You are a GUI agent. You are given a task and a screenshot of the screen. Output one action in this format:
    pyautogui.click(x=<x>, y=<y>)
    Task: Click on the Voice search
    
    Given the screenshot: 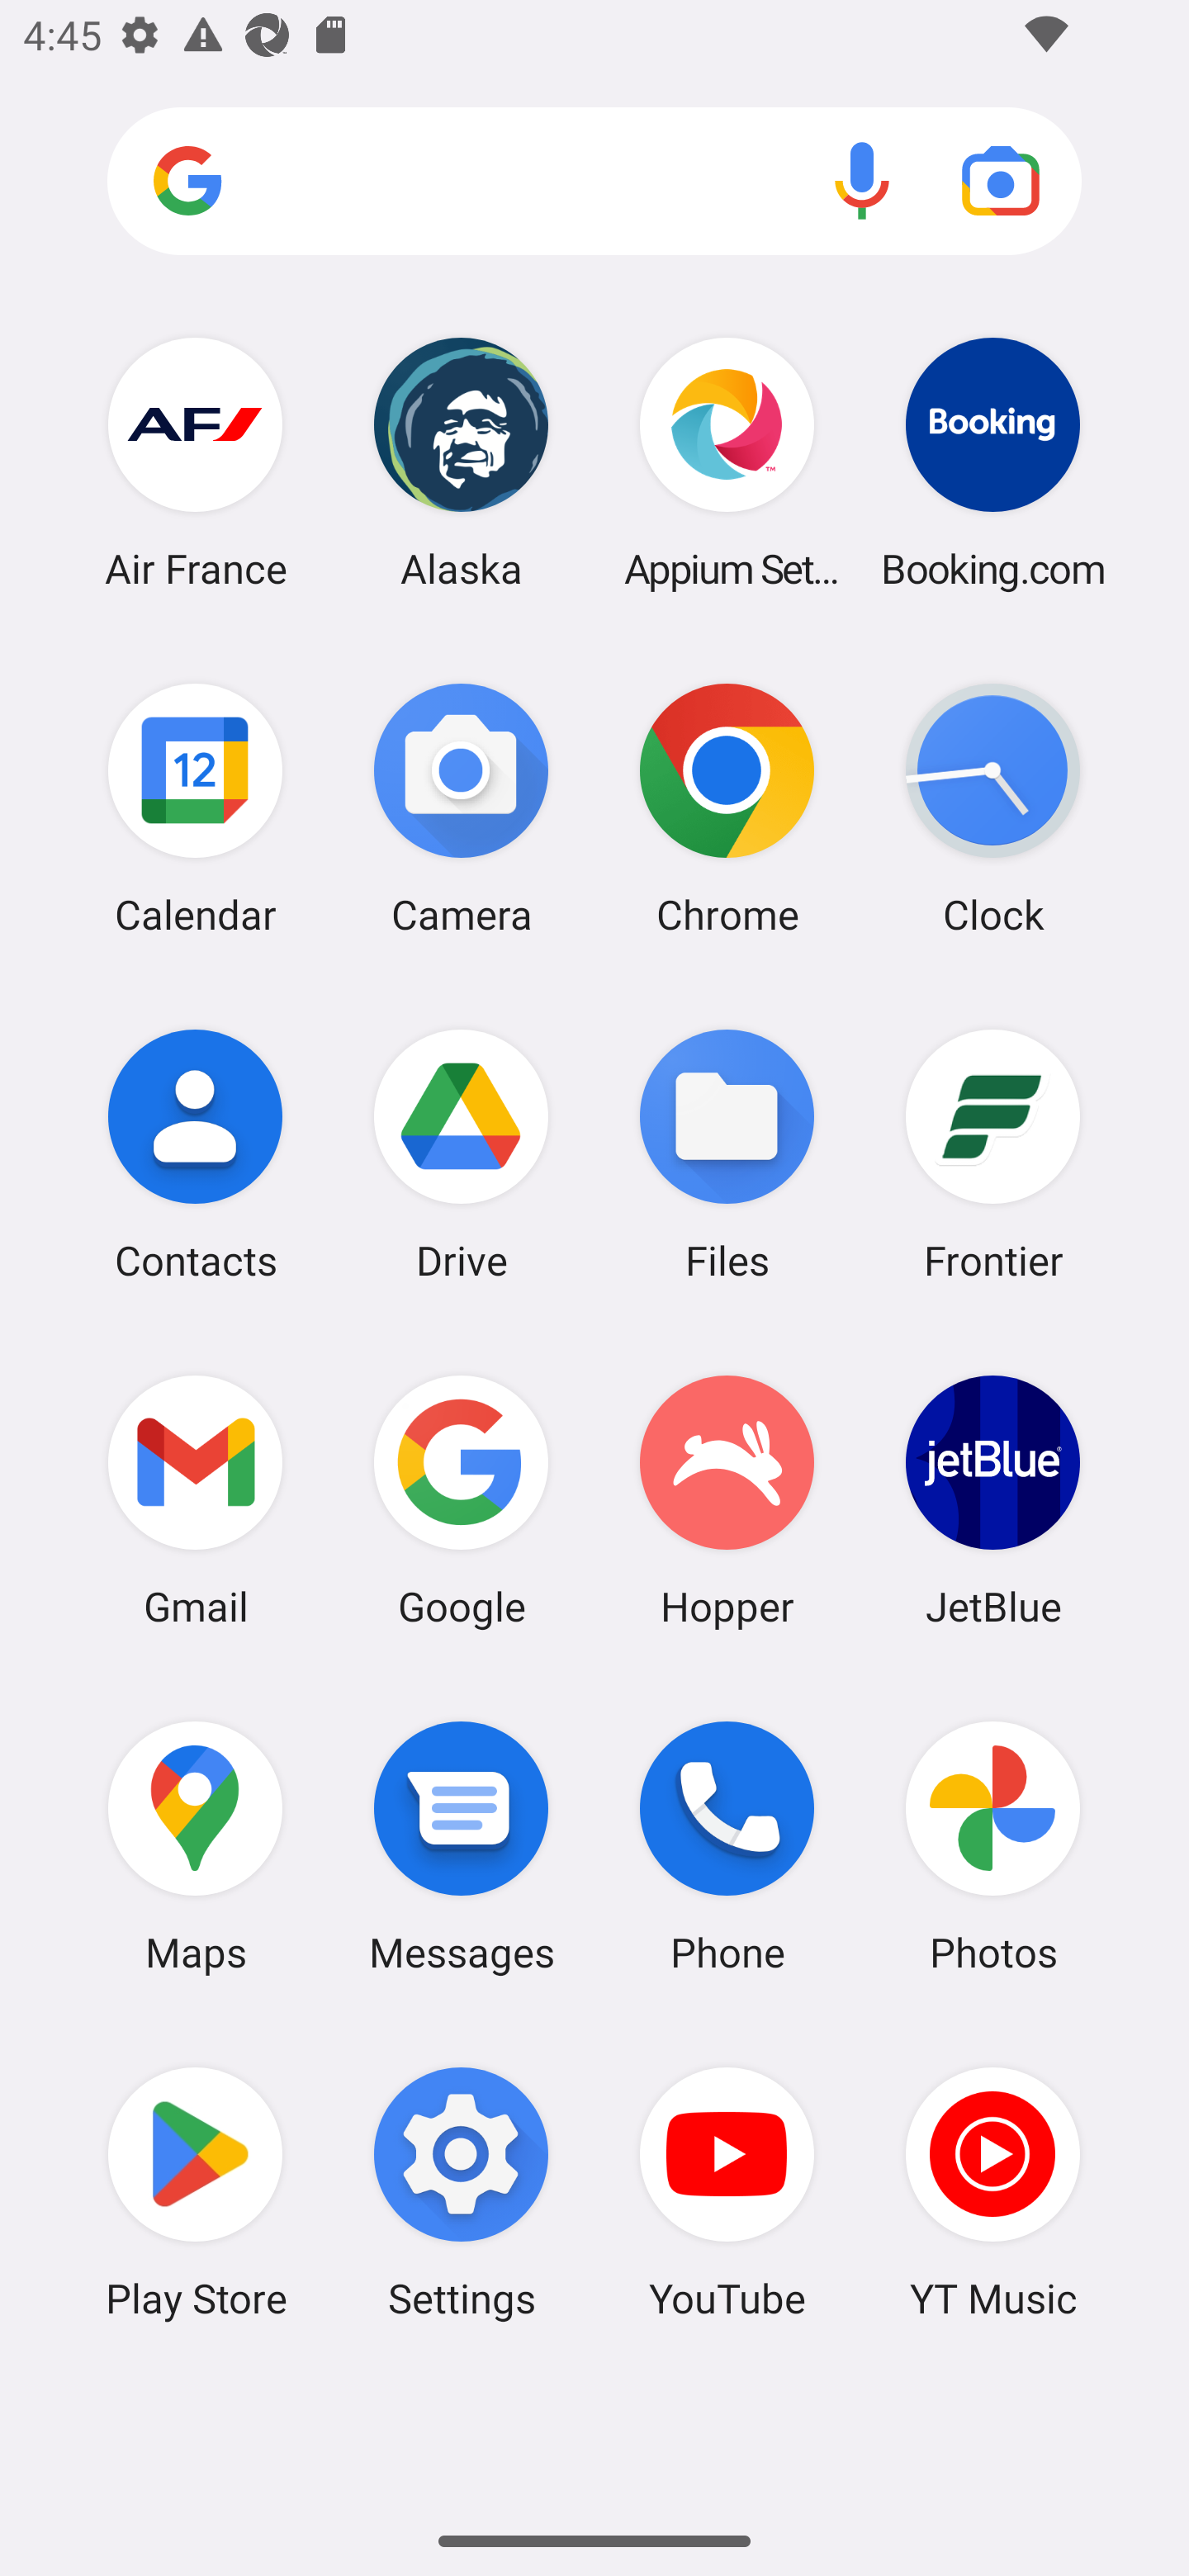 What is the action you would take?
    pyautogui.click(x=862, y=180)
    